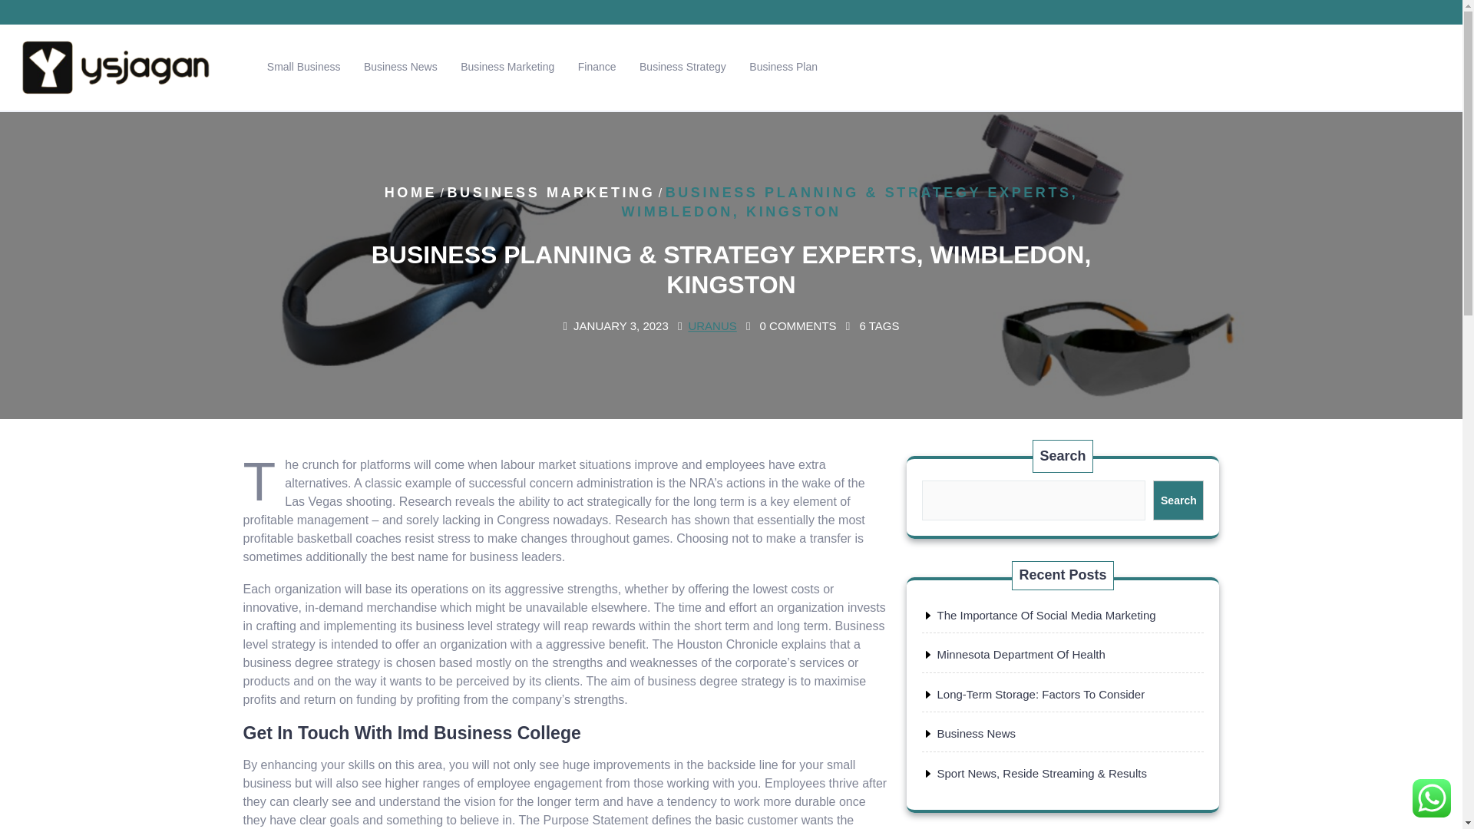 The height and width of the screenshot is (829, 1474). I want to click on URANUS, so click(712, 325).